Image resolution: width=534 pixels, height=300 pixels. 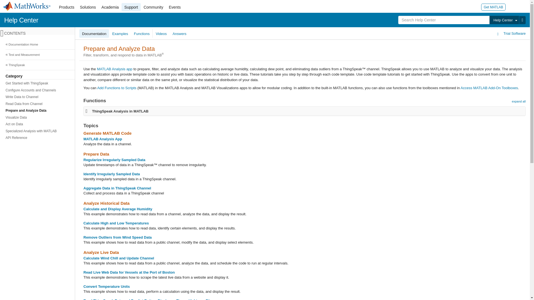 I want to click on Academia, so click(x=110, y=7).